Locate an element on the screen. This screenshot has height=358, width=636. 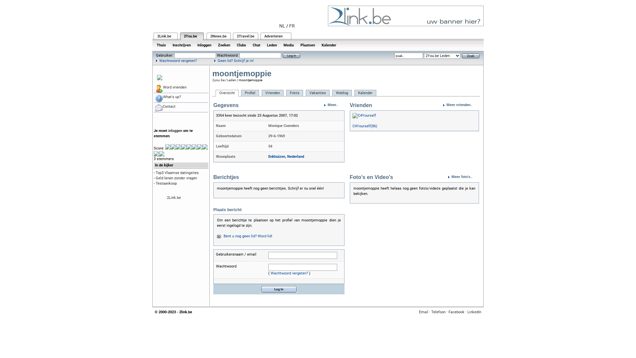
2You.be is located at coordinates (190, 36).